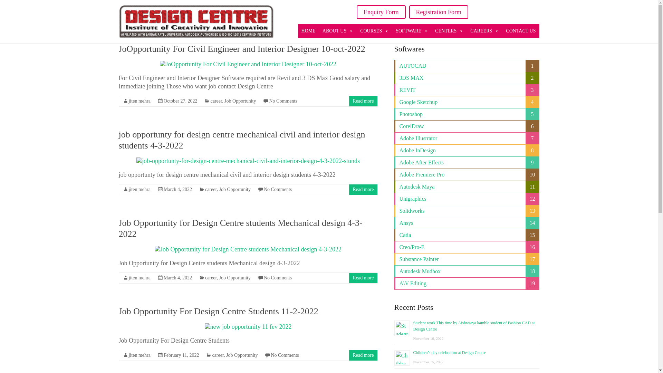 The height and width of the screenshot is (373, 663). What do you see at coordinates (181, 101) in the screenshot?
I see `11:46 am` at bounding box center [181, 101].